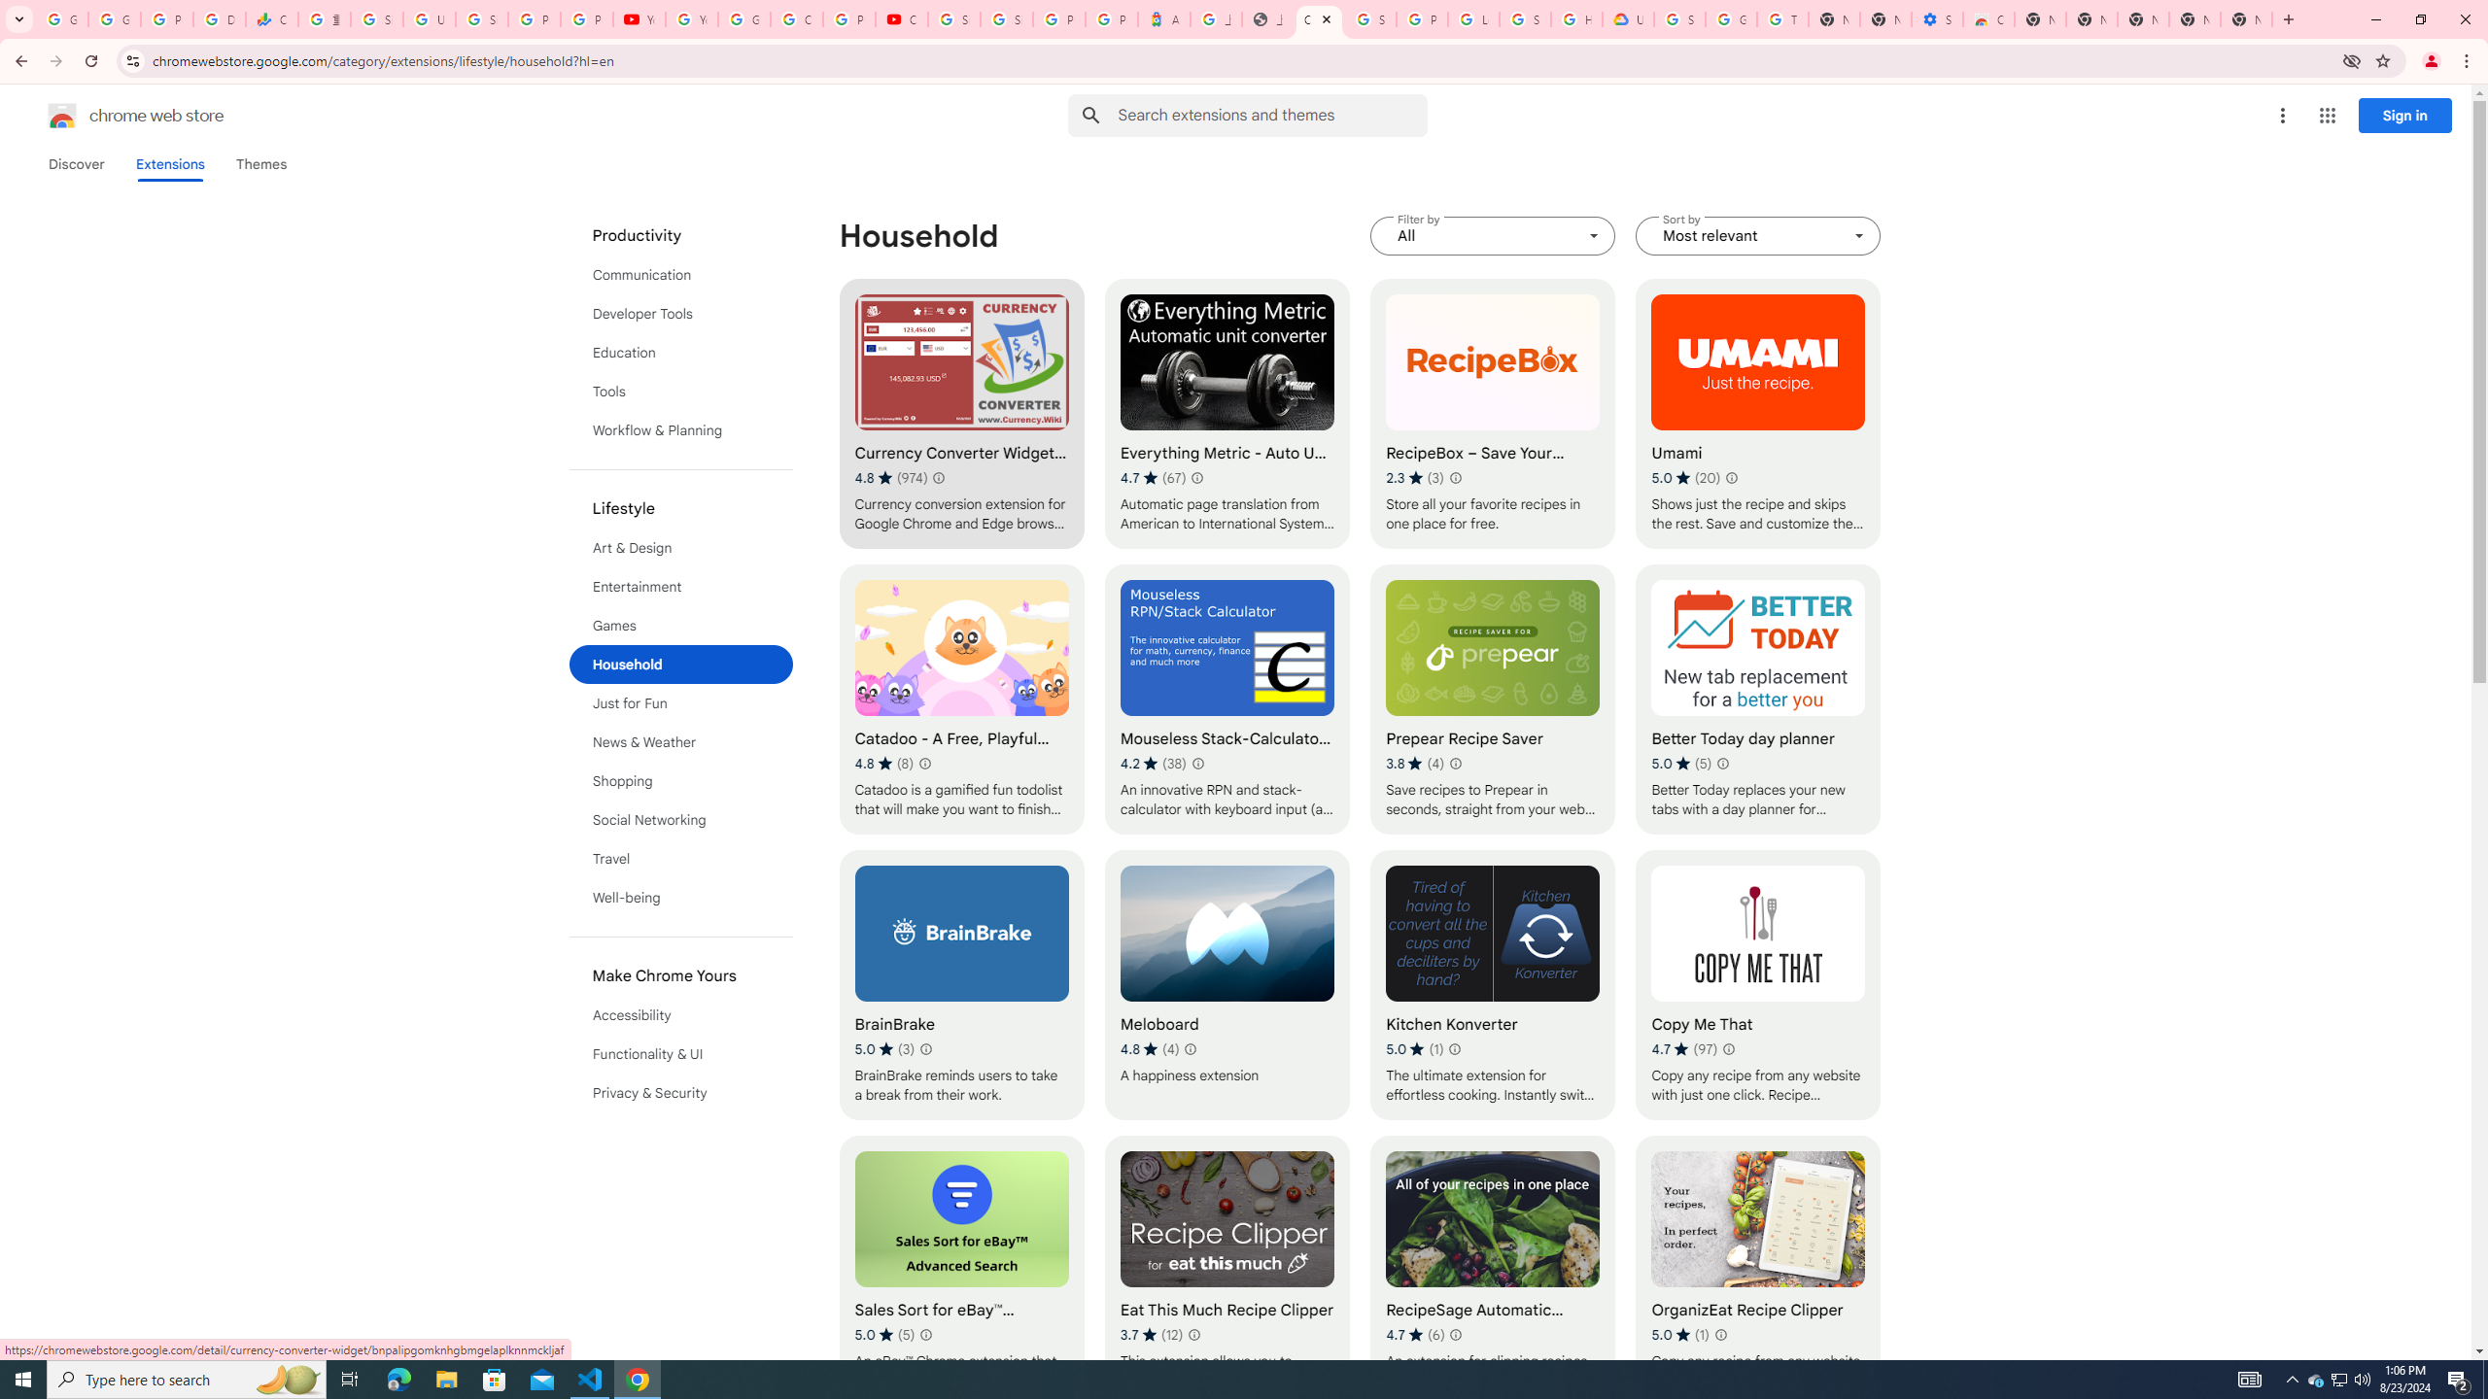  What do you see at coordinates (681, 1015) in the screenshot?
I see `Accessibility` at bounding box center [681, 1015].